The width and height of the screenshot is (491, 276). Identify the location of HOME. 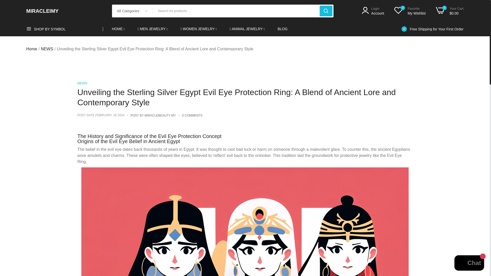
(118, 29).